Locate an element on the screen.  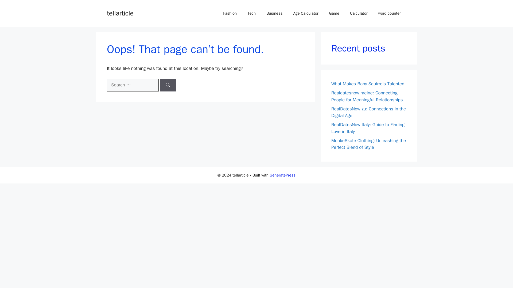
Game is located at coordinates (334, 13).